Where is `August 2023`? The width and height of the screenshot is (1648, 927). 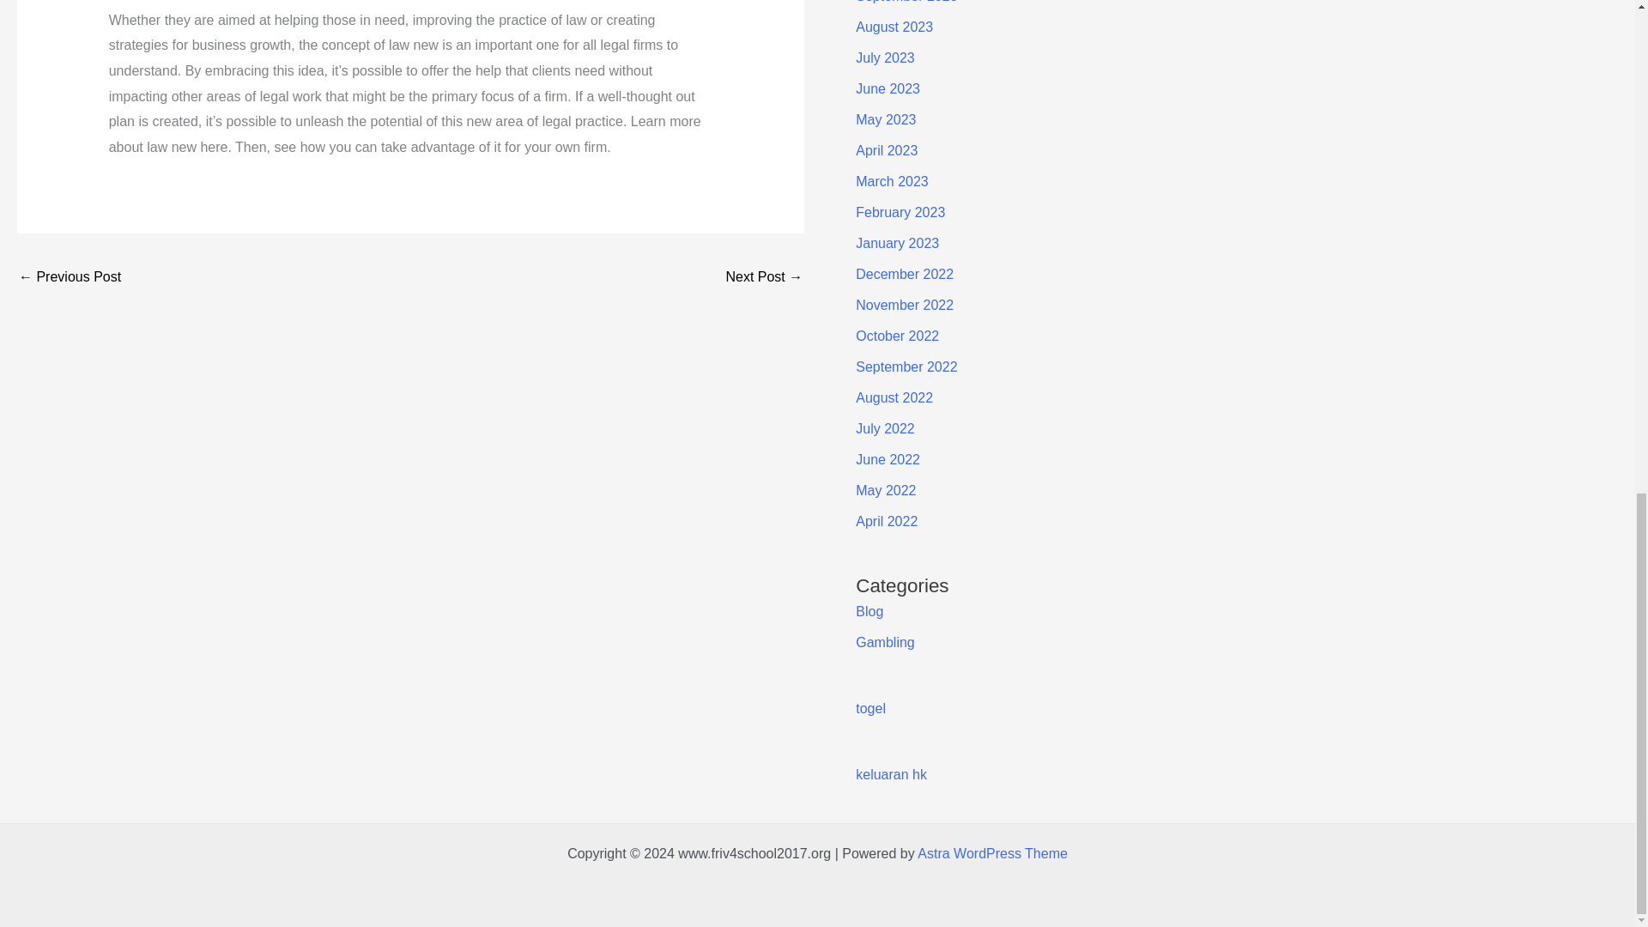
August 2023 is located at coordinates (894, 26).